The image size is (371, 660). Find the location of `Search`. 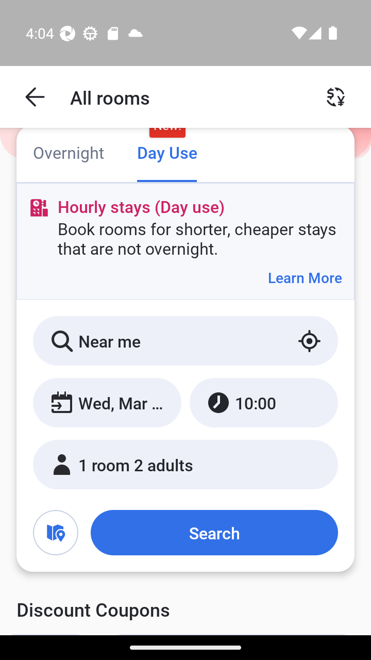

Search is located at coordinates (214, 533).